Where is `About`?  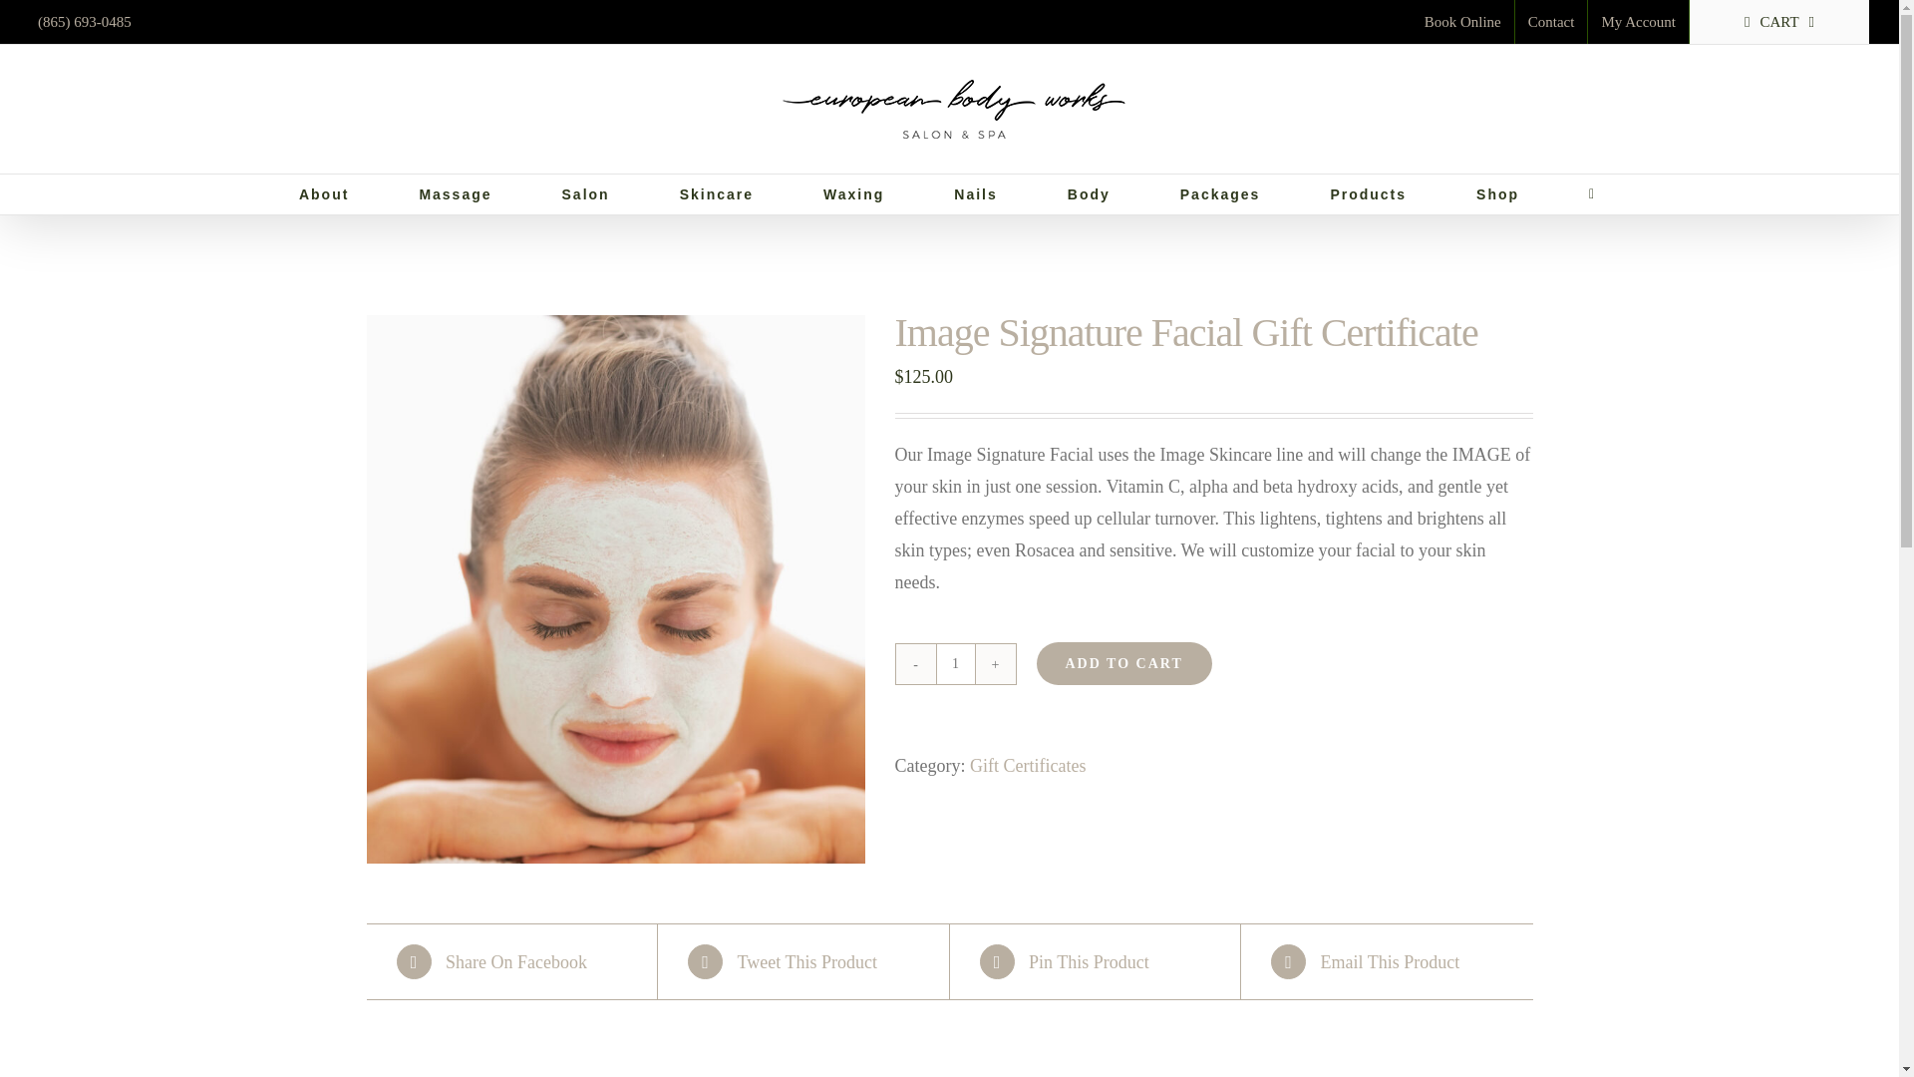 About is located at coordinates (323, 193).